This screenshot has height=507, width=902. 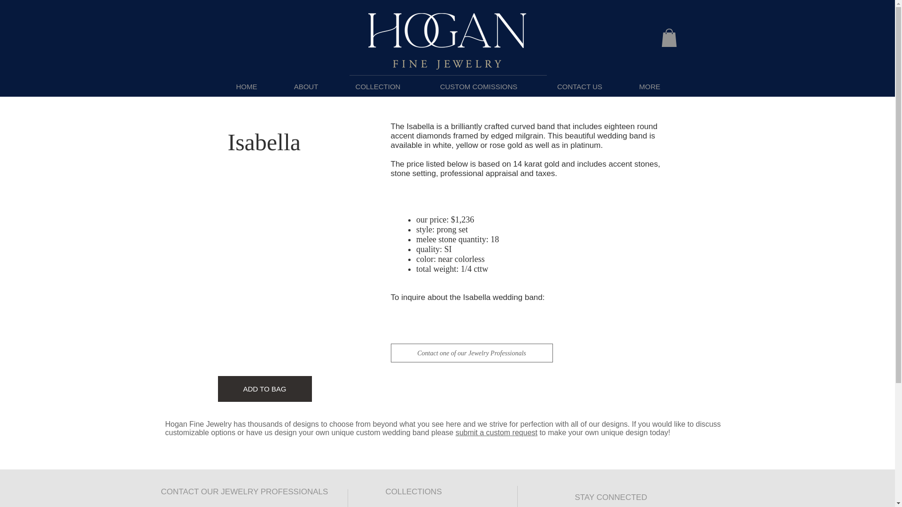 What do you see at coordinates (247, 86) in the screenshot?
I see `HOME` at bounding box center [247, 86].